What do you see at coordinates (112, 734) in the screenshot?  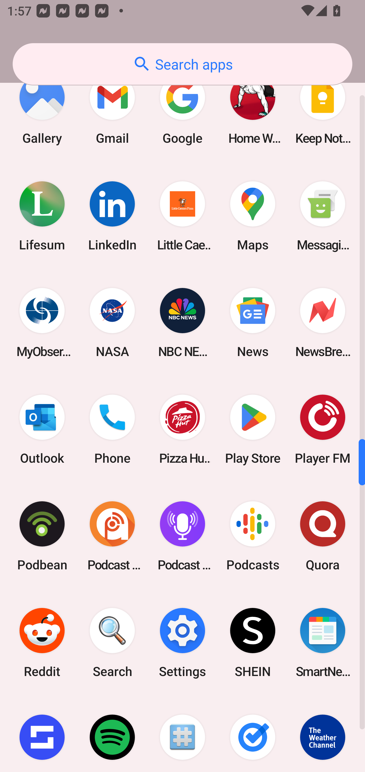 I see `Spotify` at bounding box center [112, 734].